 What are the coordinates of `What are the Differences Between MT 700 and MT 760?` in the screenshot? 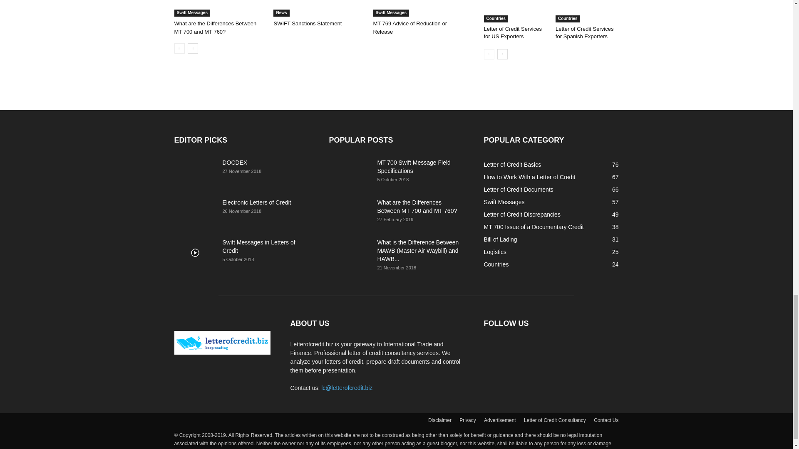 It's located at (219, 8).